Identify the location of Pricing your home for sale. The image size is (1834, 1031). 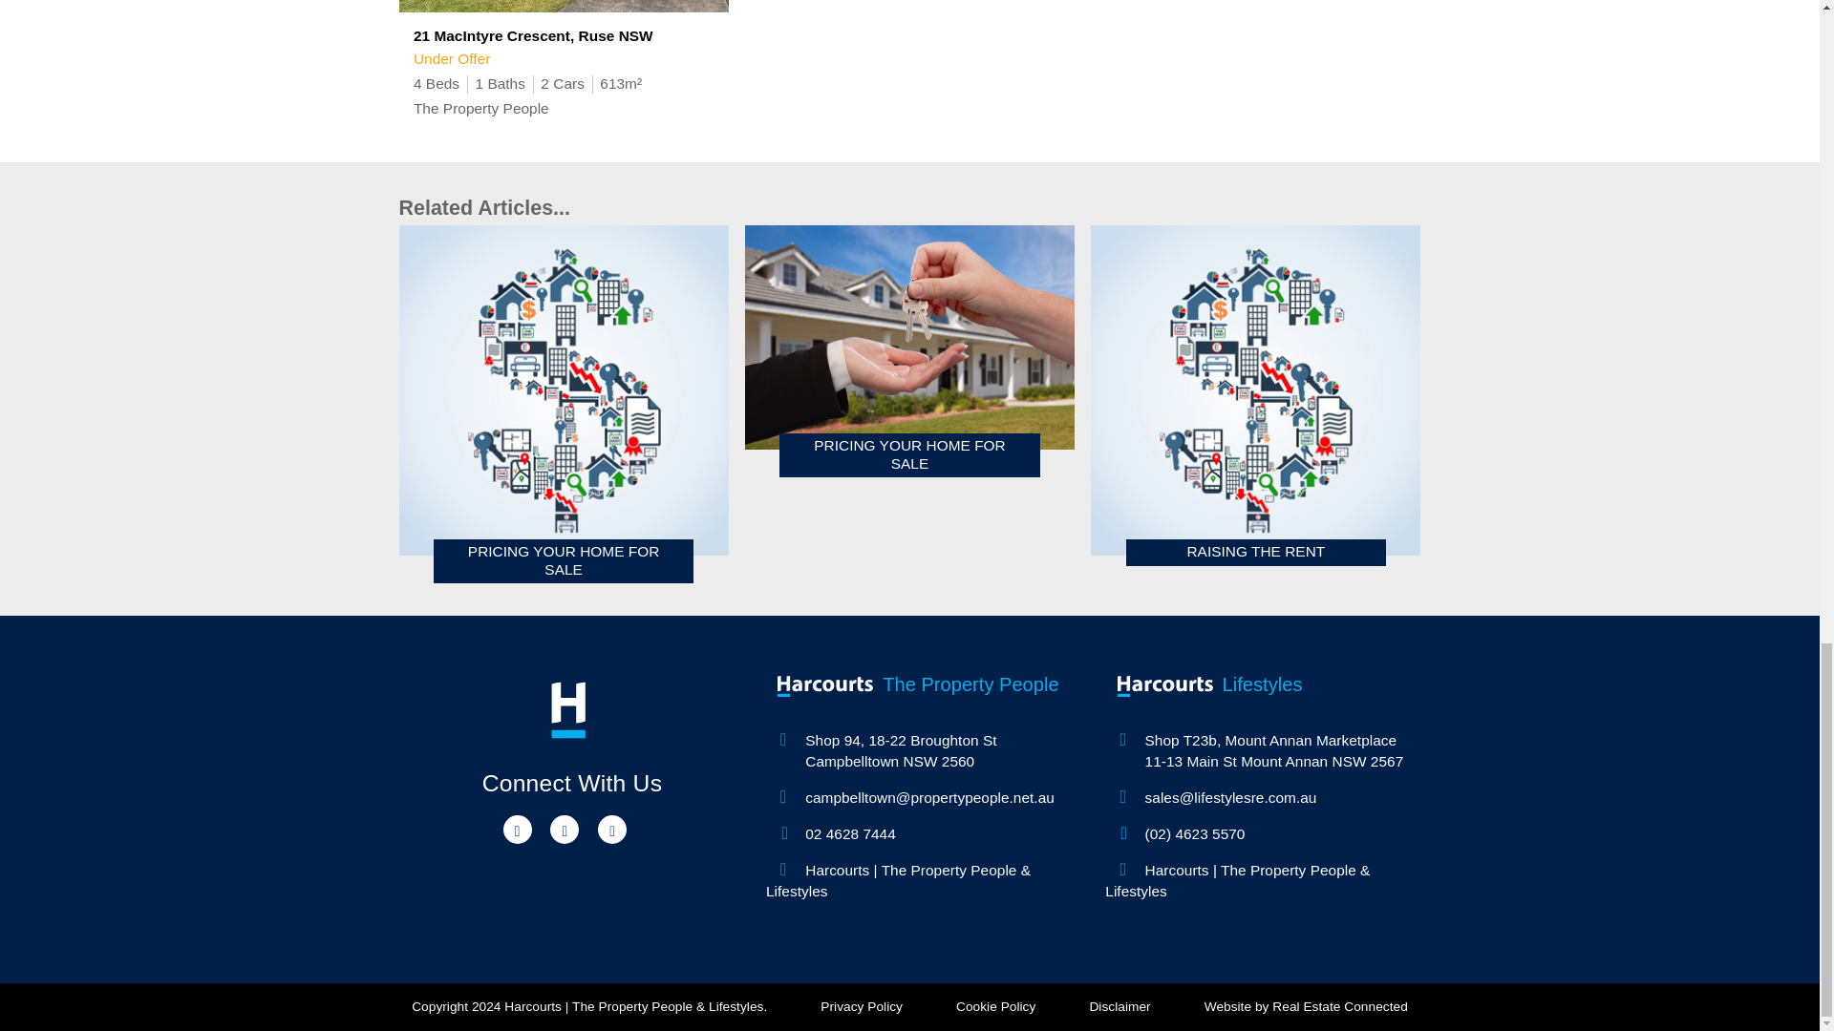
(909, 350).